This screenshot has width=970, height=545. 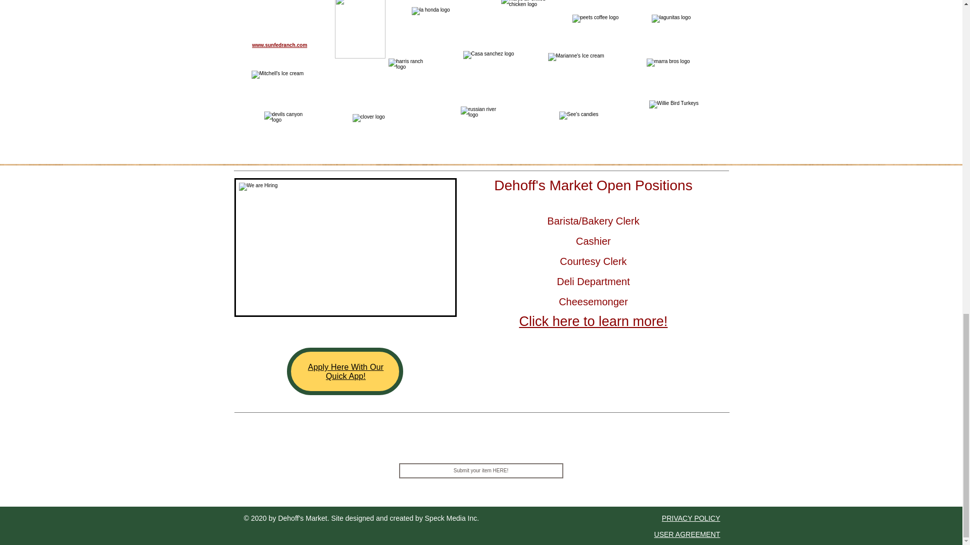 What do you see at coordinates (593, 321) in the screenshot?
I see `Click here to learn more!` at bounding box center [593, 321].